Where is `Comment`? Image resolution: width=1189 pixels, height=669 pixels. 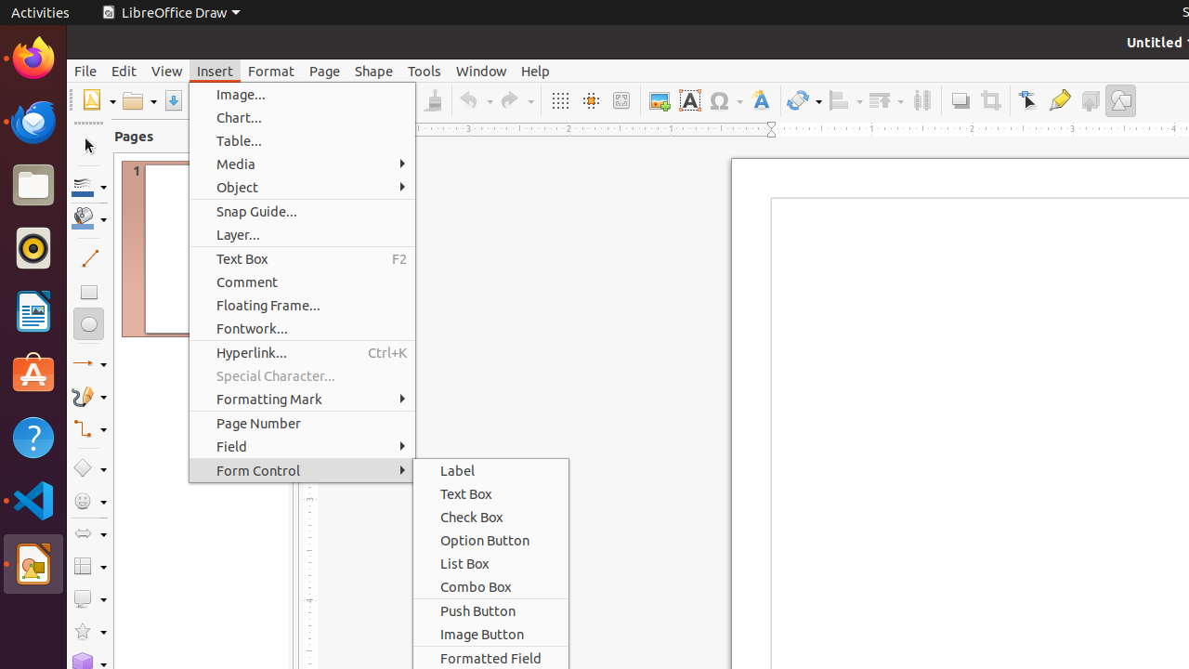
Comment is located at coordinates (303, 282).